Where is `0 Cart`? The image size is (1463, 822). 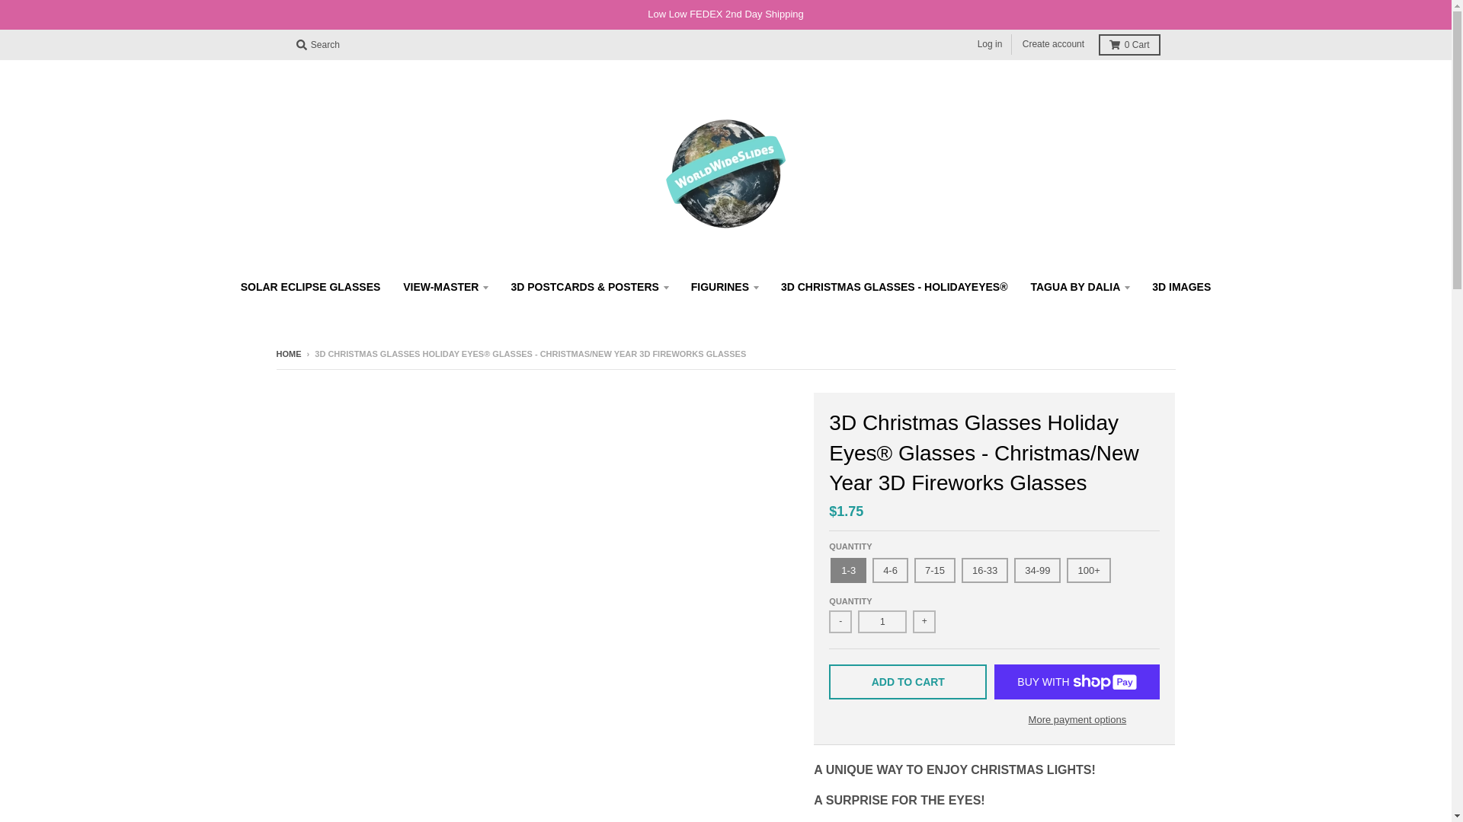 0 Cart is located at coordinates (1129, 45).